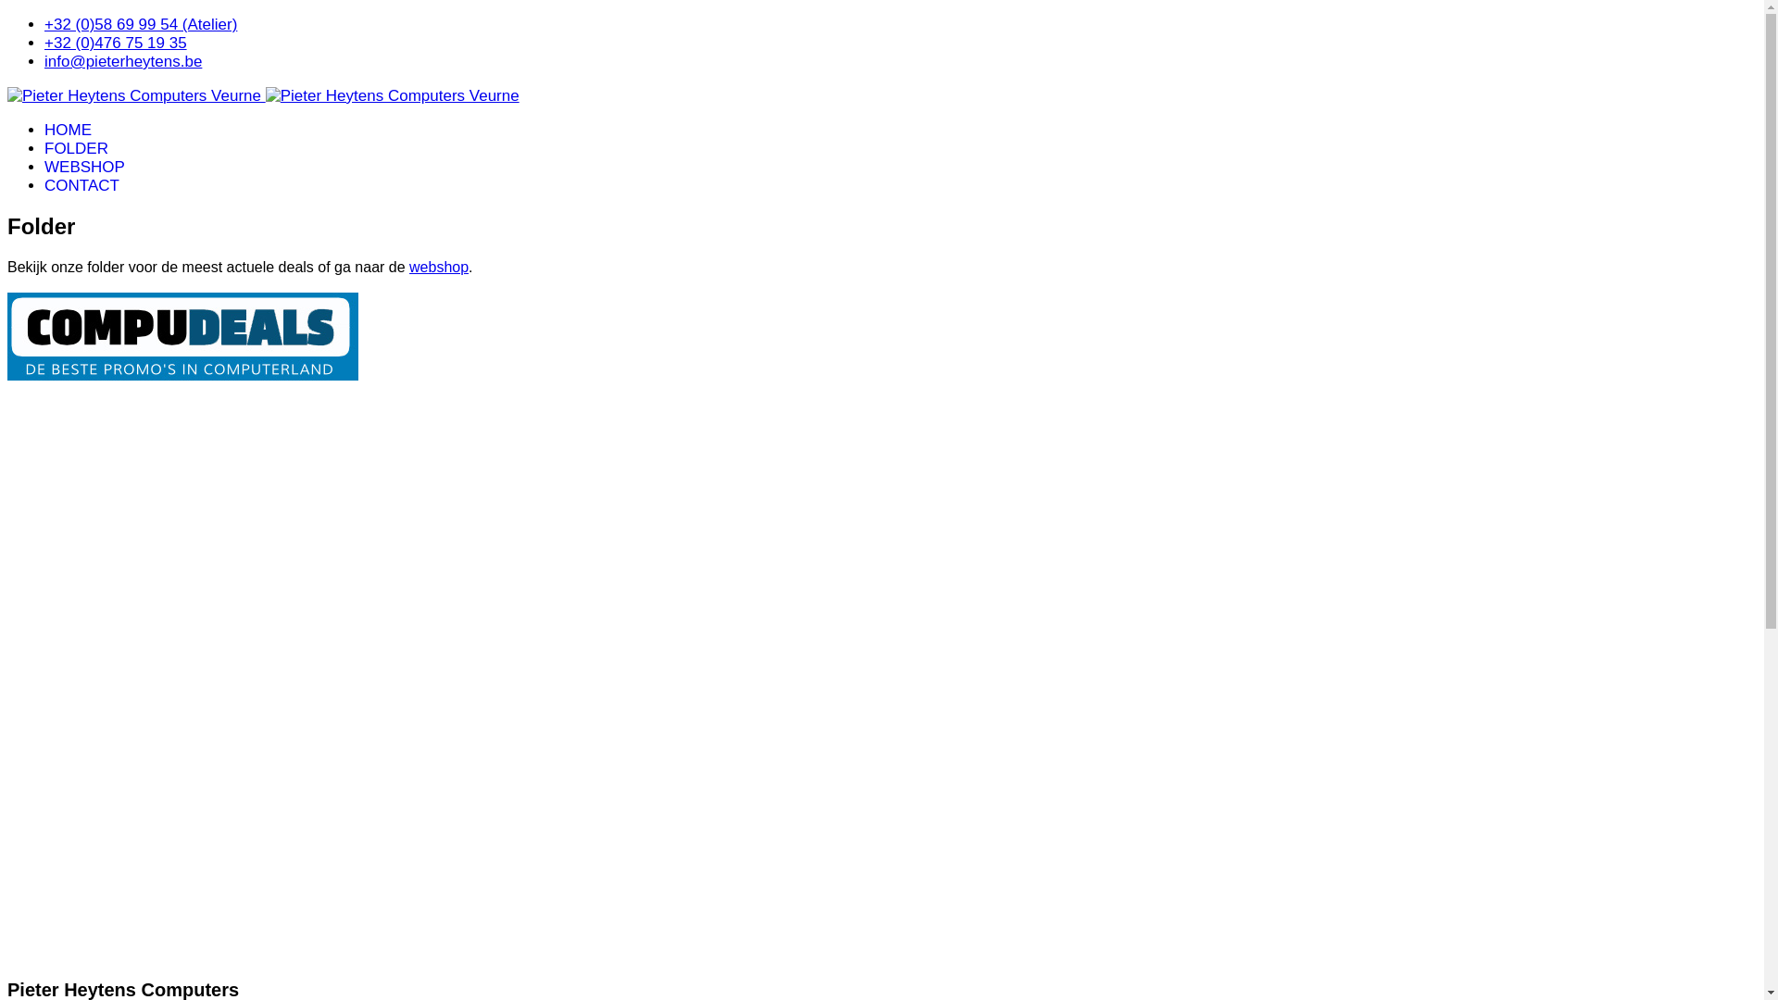  I want to click on info@pieterheytens.be, so click(123, 61).